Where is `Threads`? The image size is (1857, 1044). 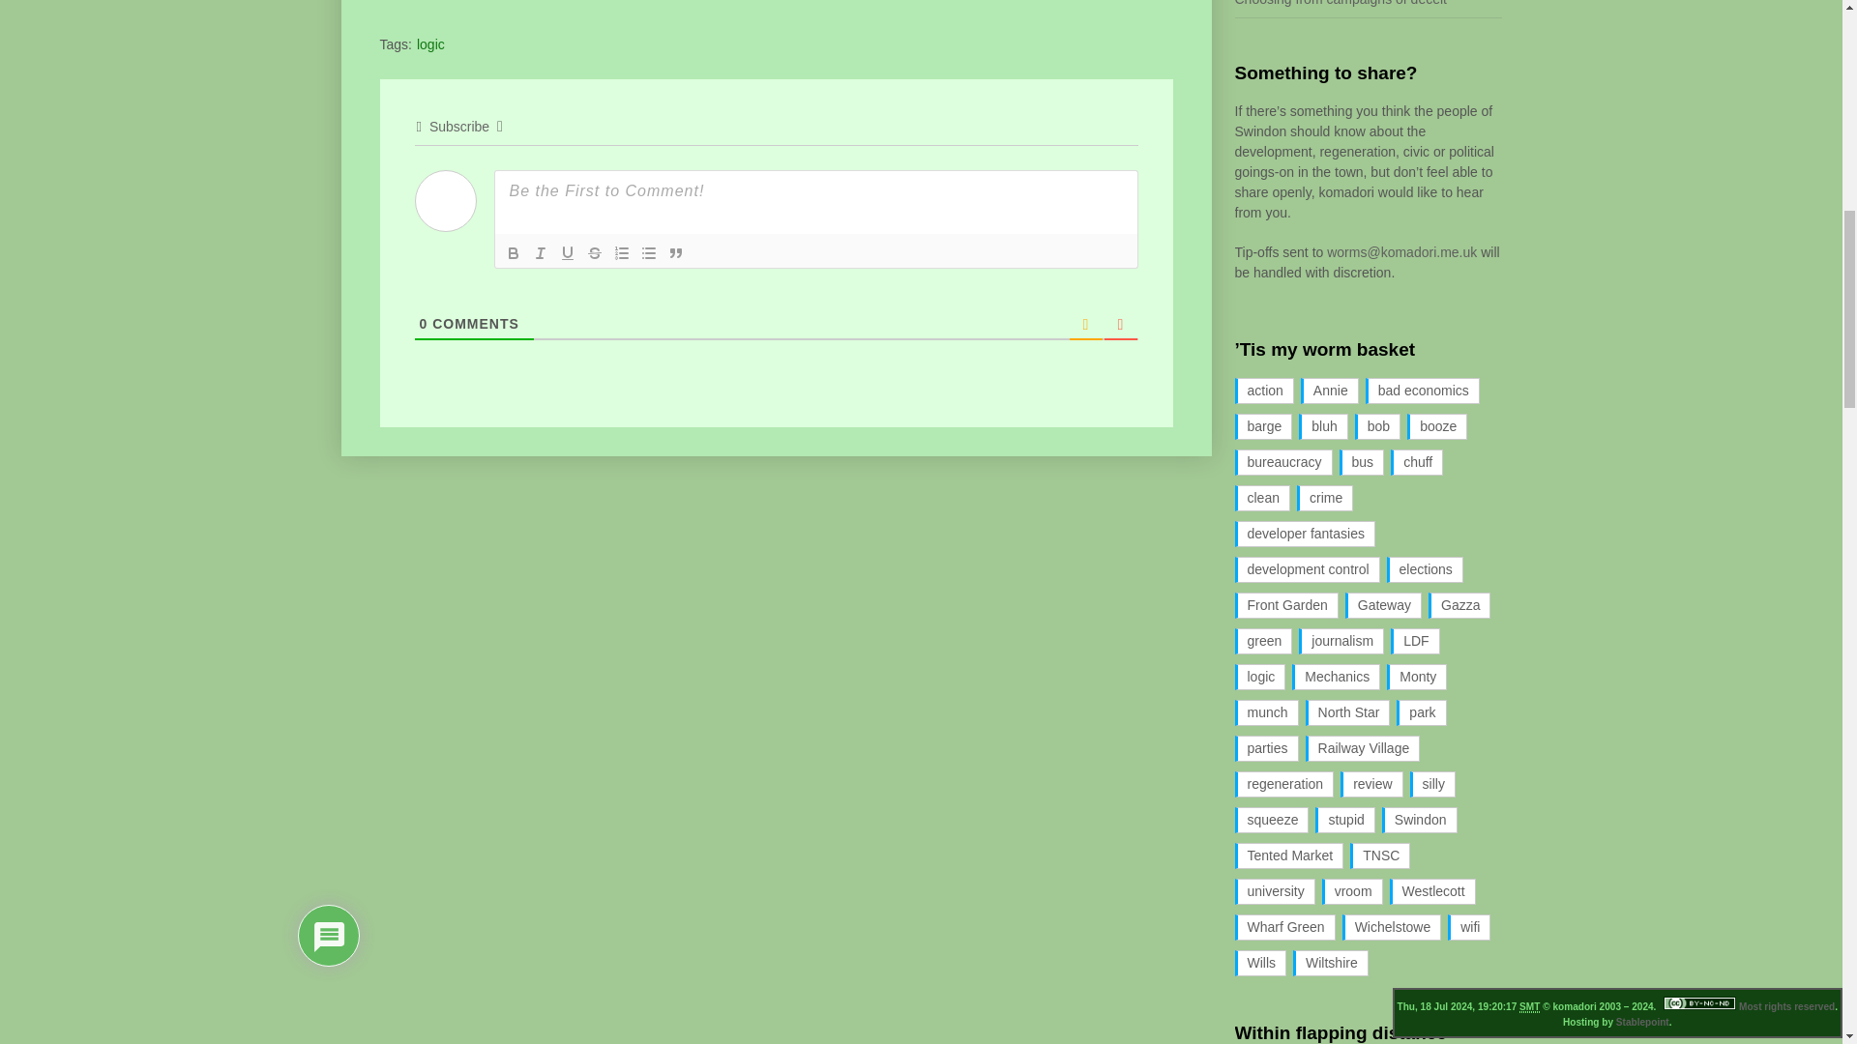 Threads is located at coordinates (544, 4).